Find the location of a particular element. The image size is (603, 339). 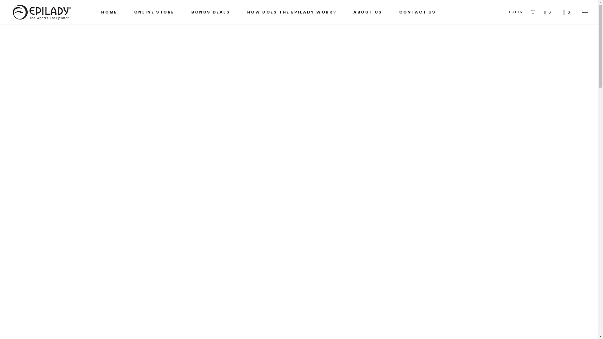

0 is located at coordinates (567, 12).